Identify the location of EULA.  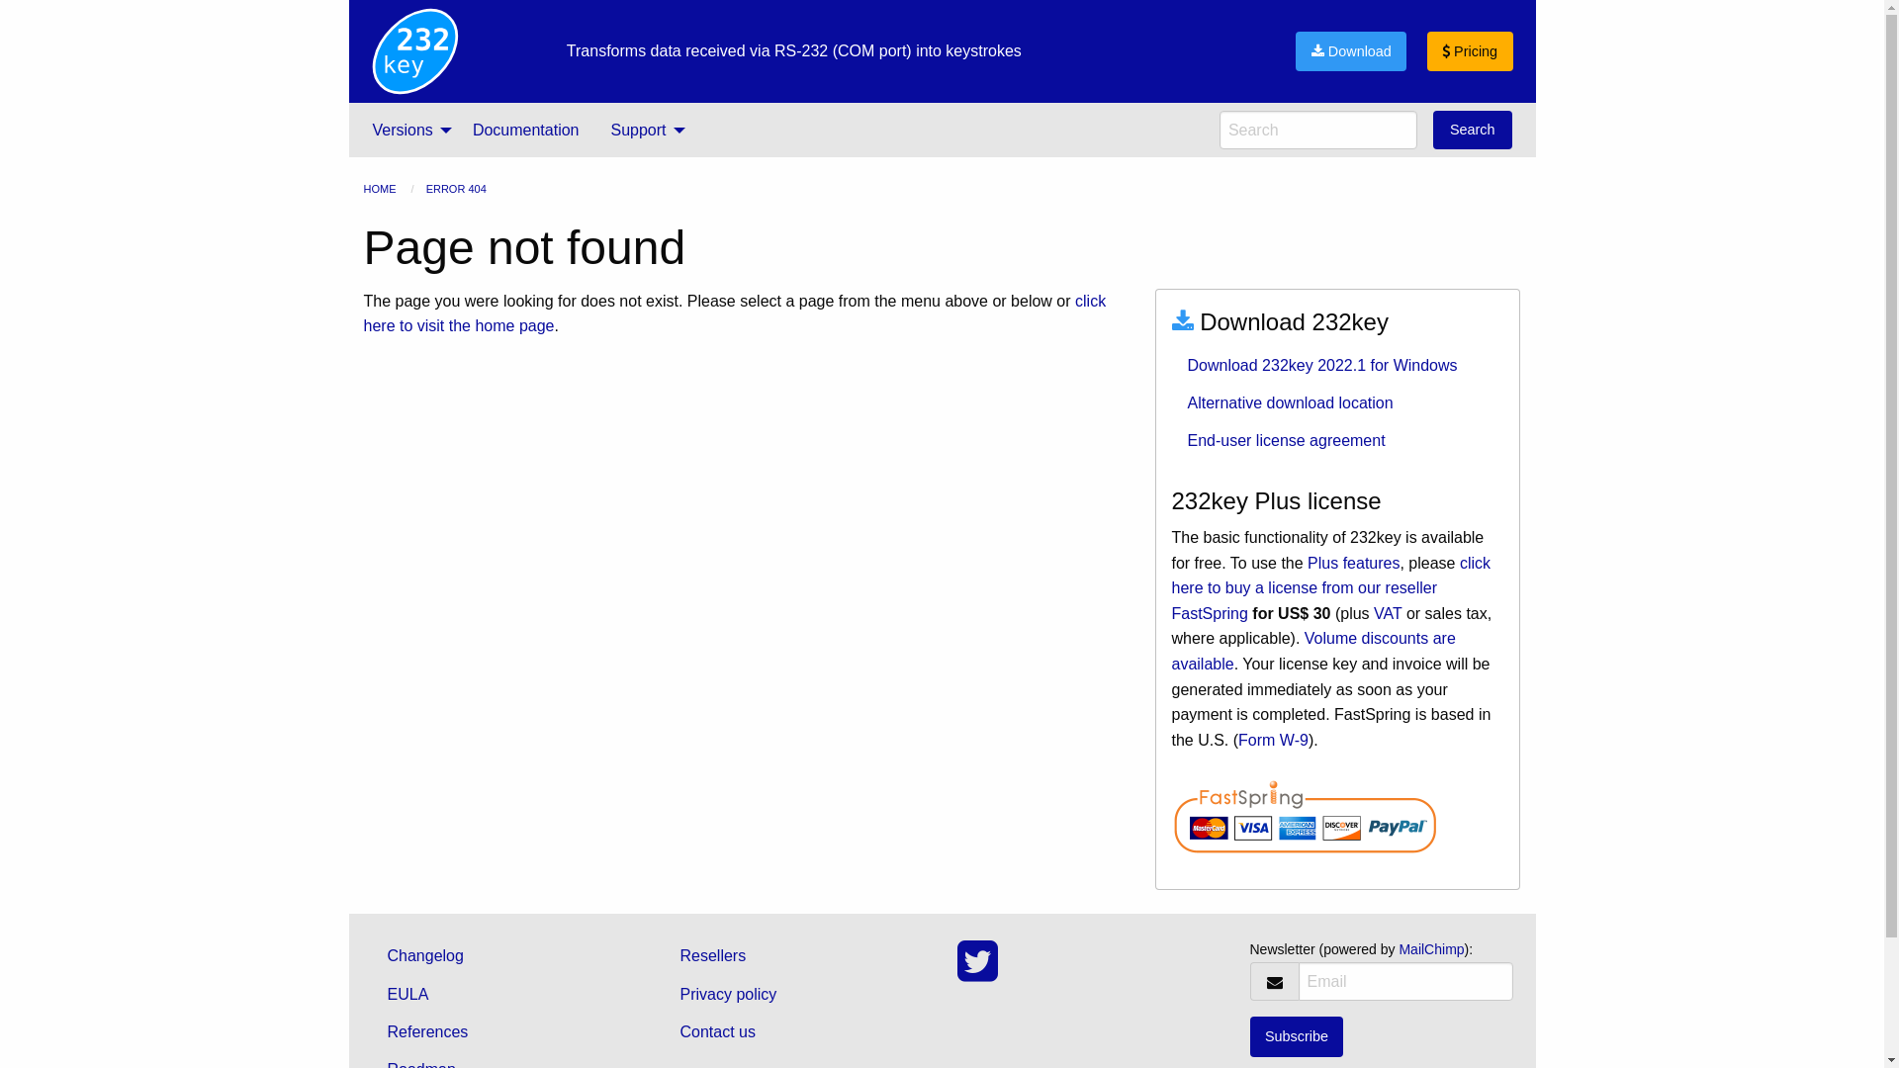
(503, 994).